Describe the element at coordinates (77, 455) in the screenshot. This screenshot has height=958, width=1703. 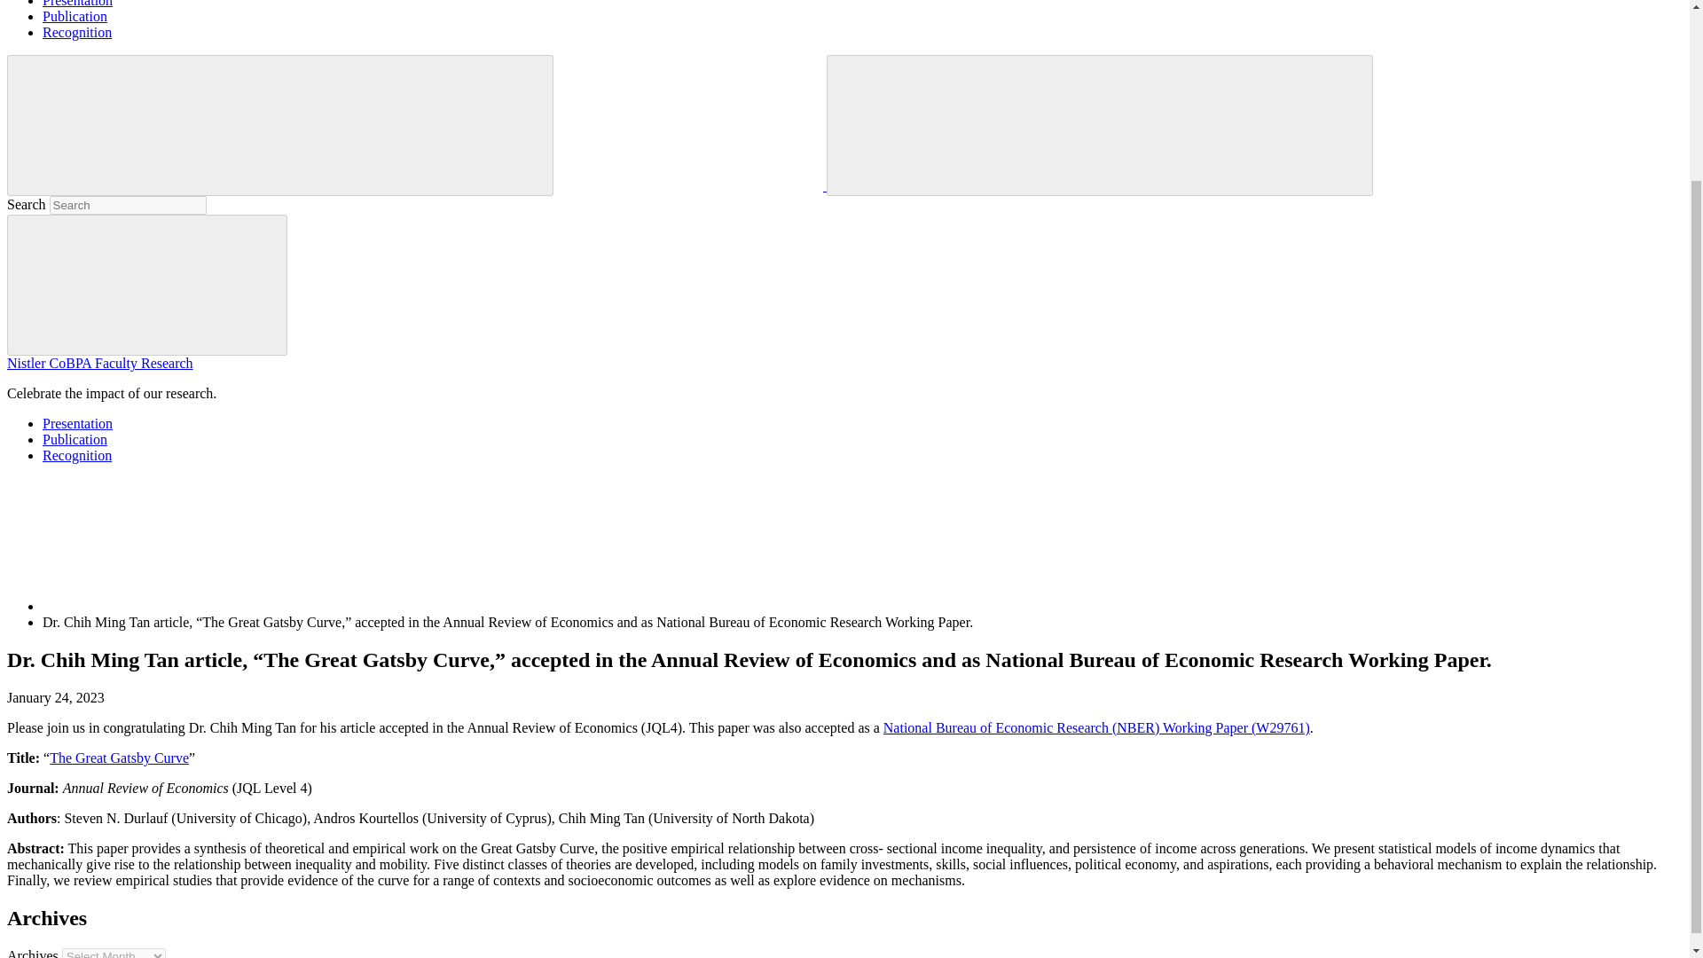
I see `Recognition` at that location.